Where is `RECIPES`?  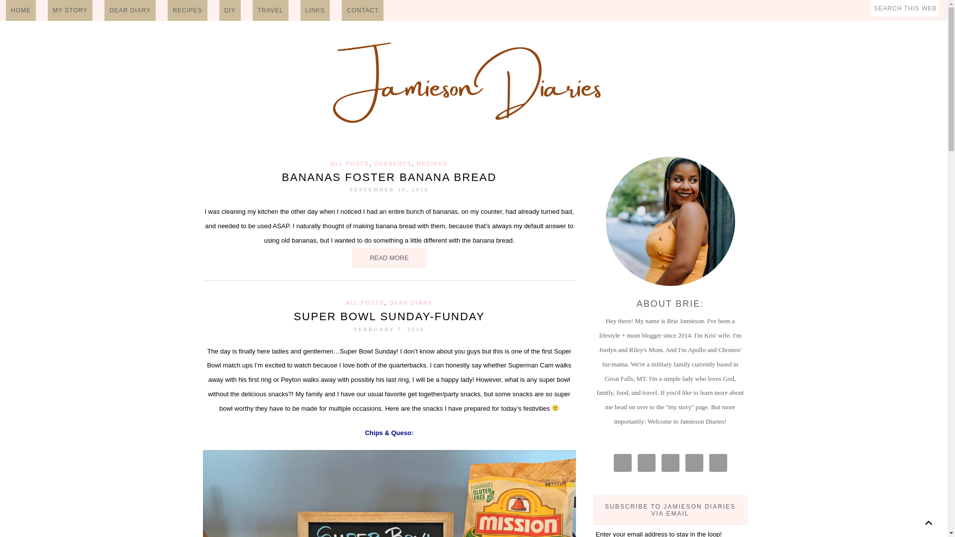 RECIPES is located at coordinates (432, 163).